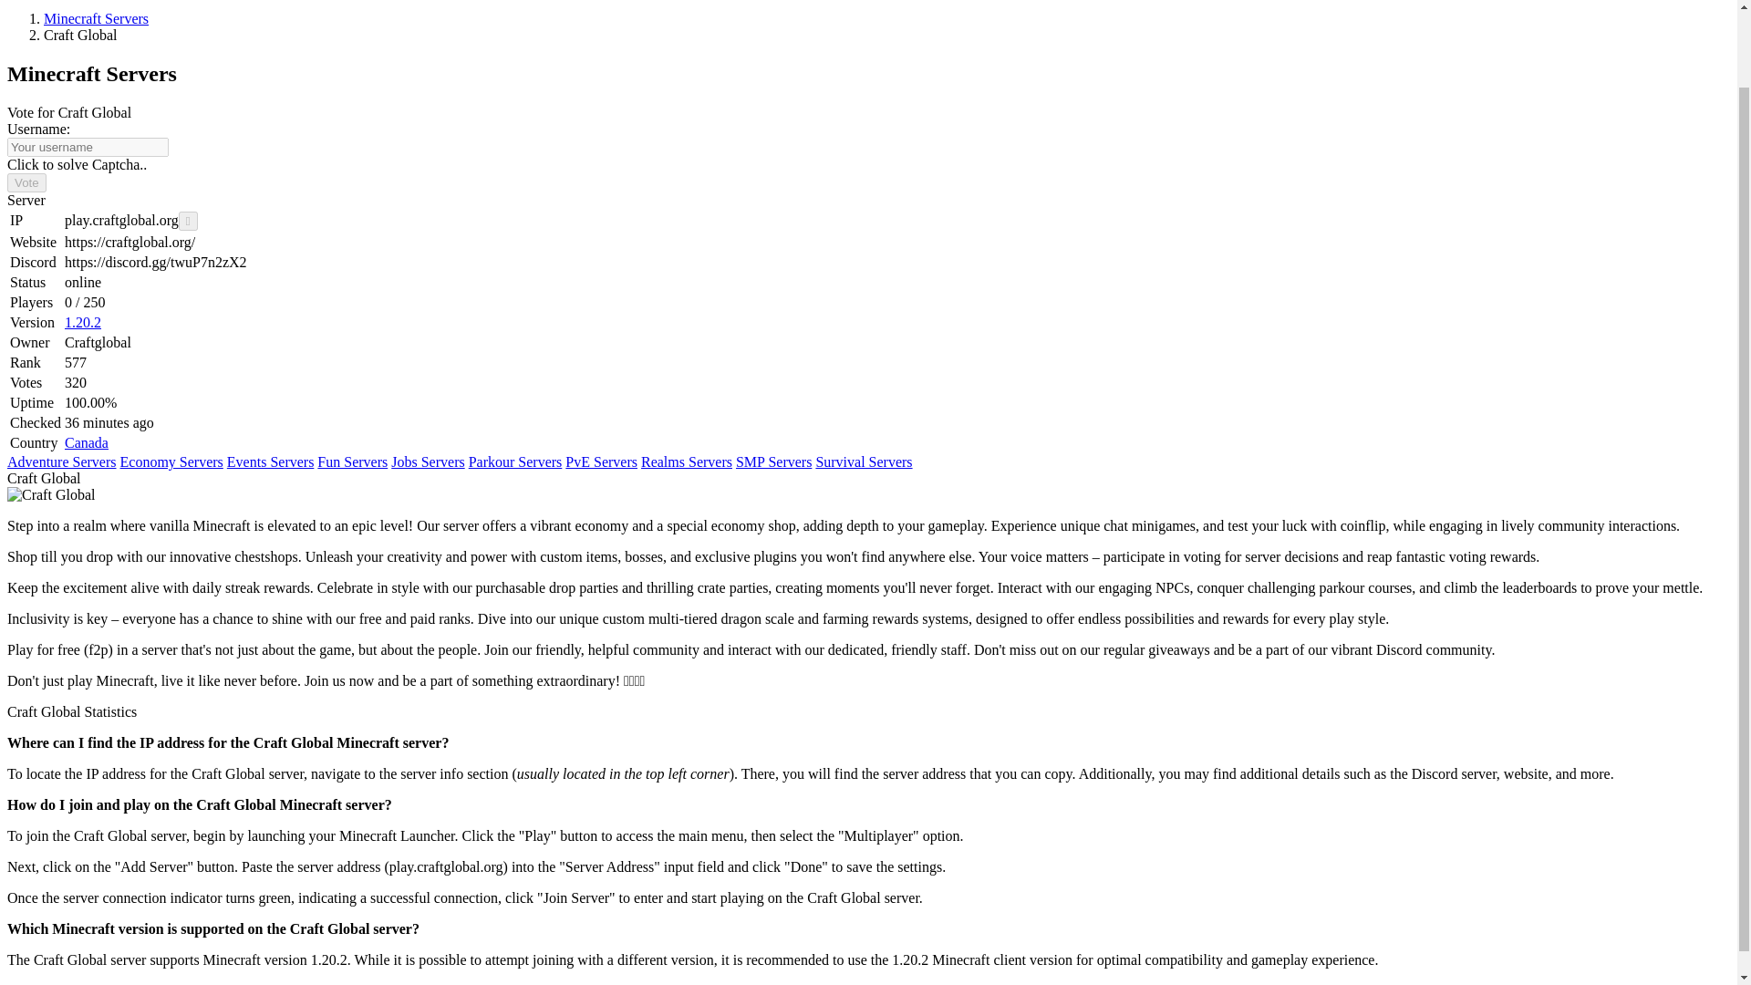  What do you see at coordinates (87, 442) in the screenshot?
I see `Canada` at bounding box center [87, 442].